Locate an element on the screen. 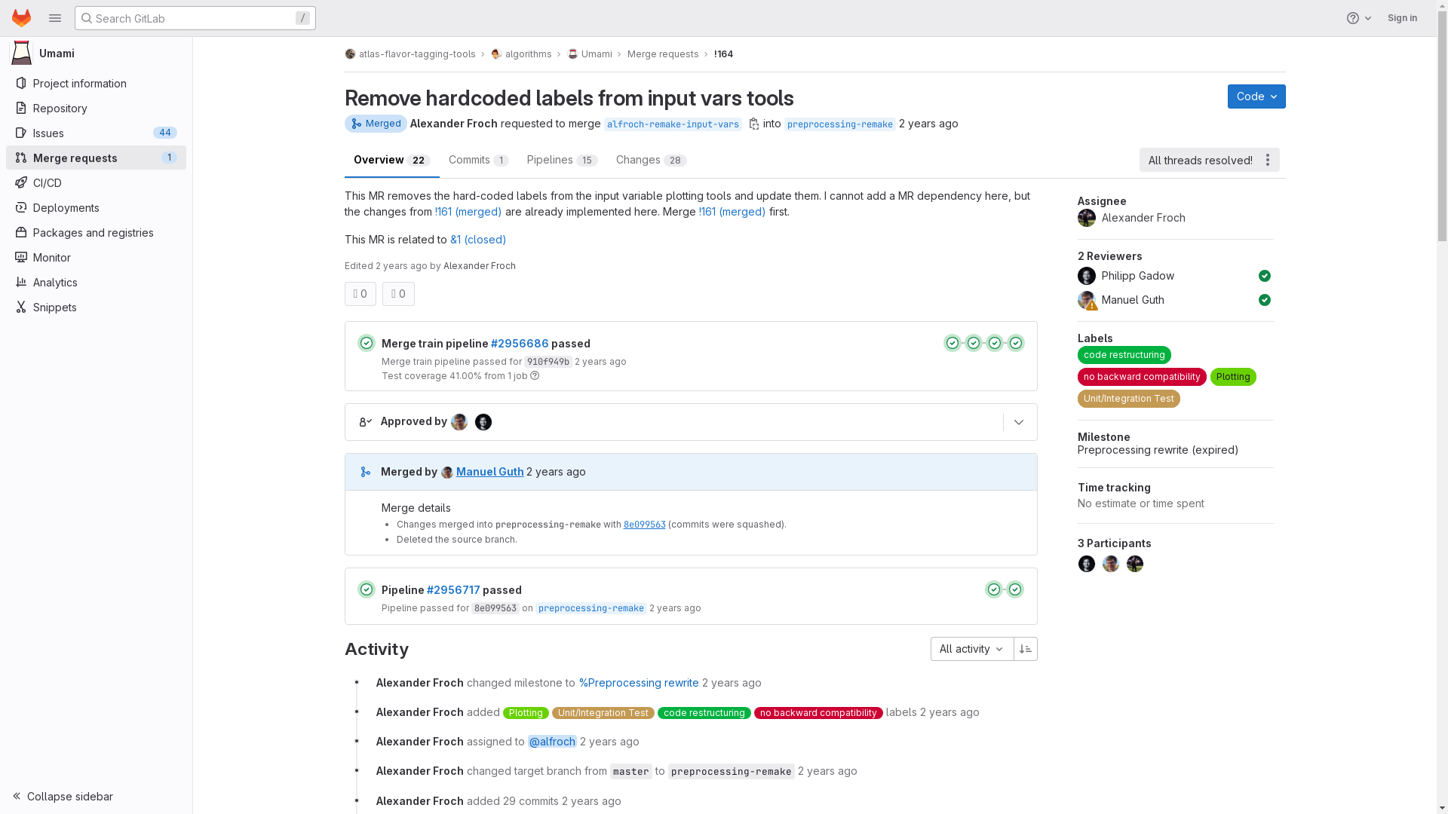 This screenshot has width=1448, height=814. atlas-flavor-tagging-tools is located at coordinates (410, 54).